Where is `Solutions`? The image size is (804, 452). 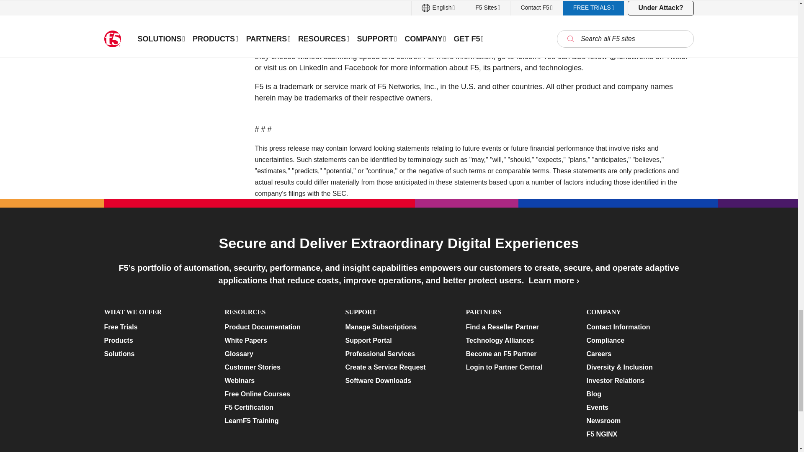
Solutions is located at coordinates (157, 354).